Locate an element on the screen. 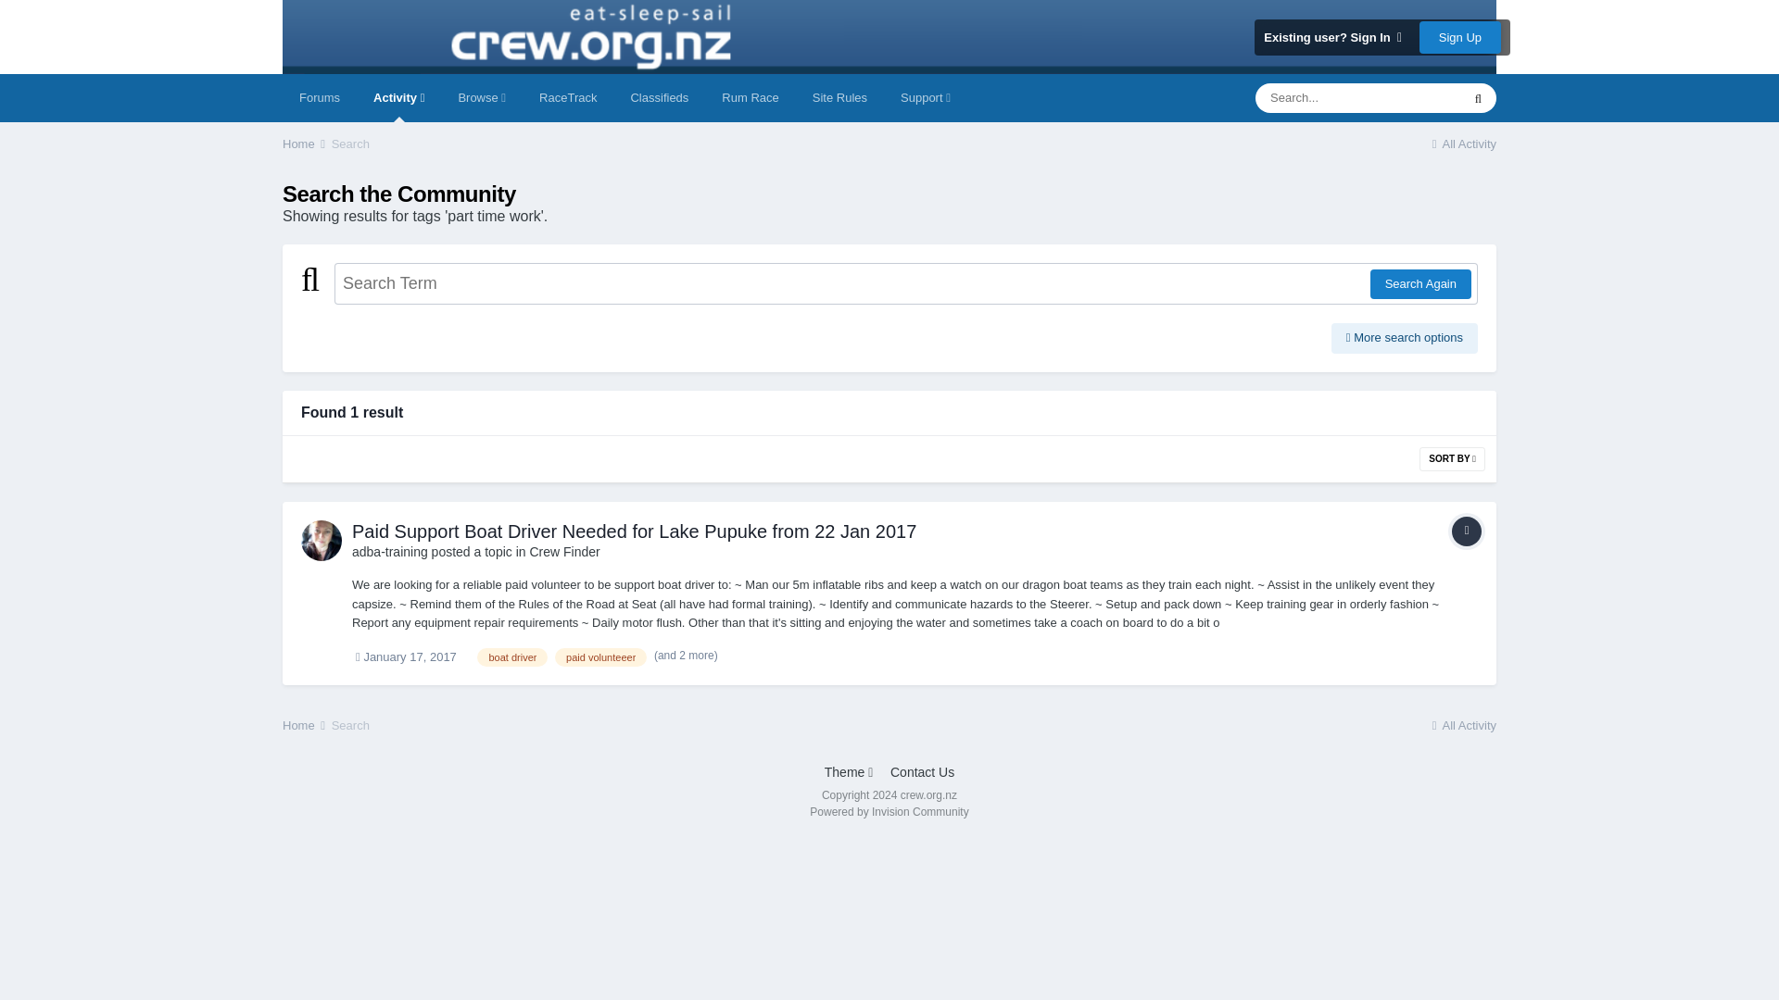 The height and width of the screenshot is (1000, 1779). Go to adba-training's profile is located at coordinates (321, 540).